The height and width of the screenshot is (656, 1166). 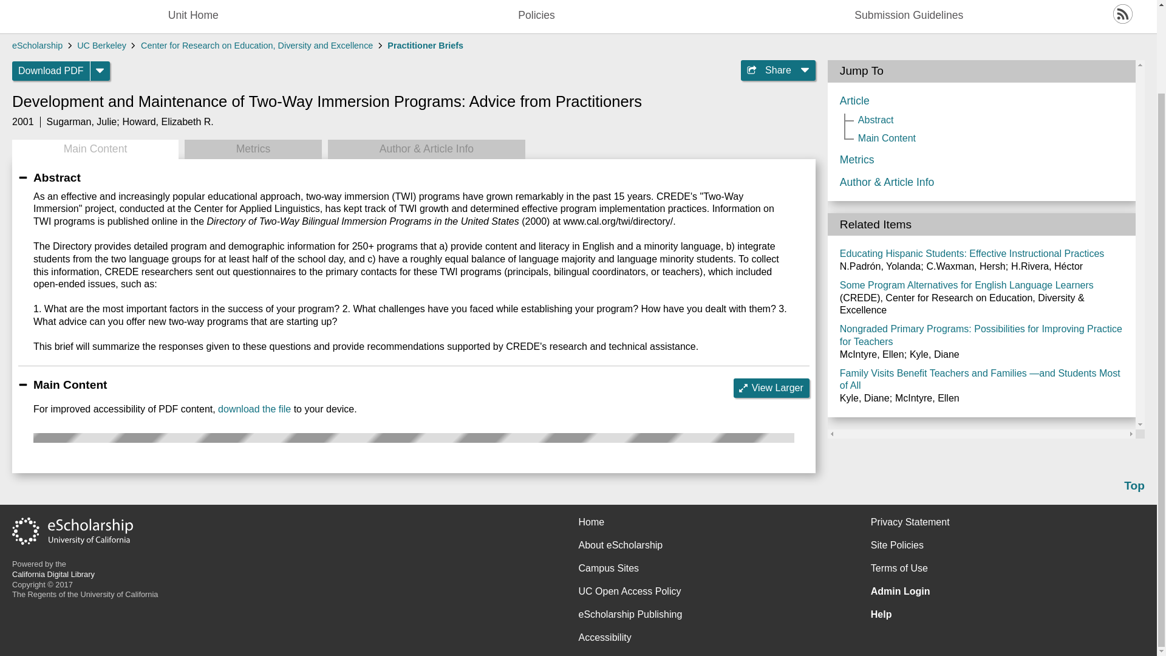 What do you see at coordinates (81, 121) in the screenshot?
I see `Sugarman, Julie` at bounding box center [81, 121].